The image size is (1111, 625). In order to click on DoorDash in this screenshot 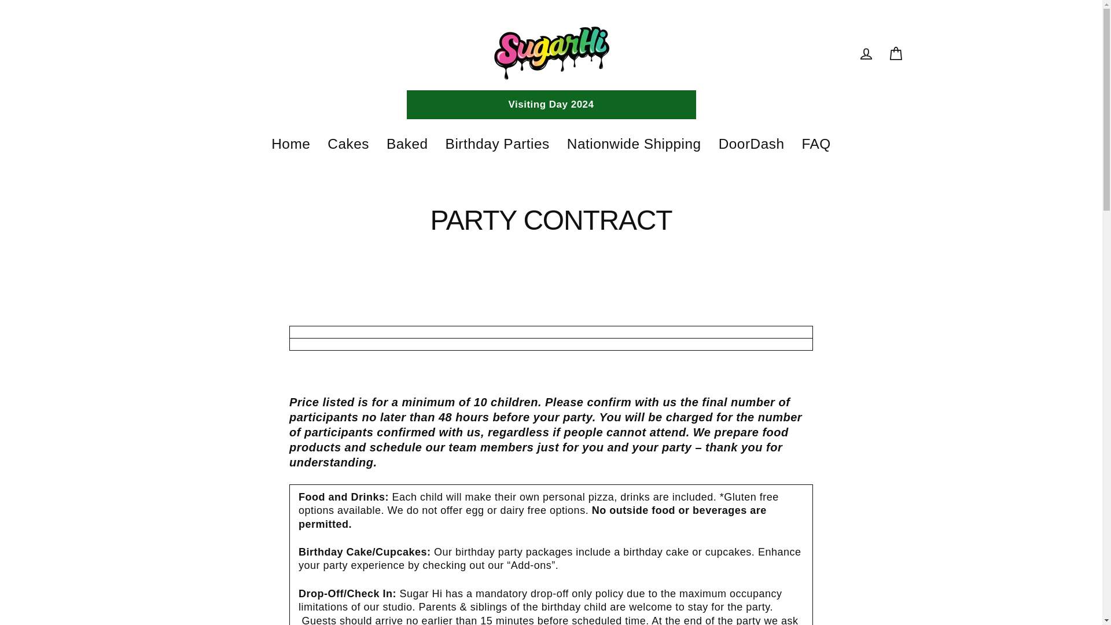, I will do `click(751, 144)`.